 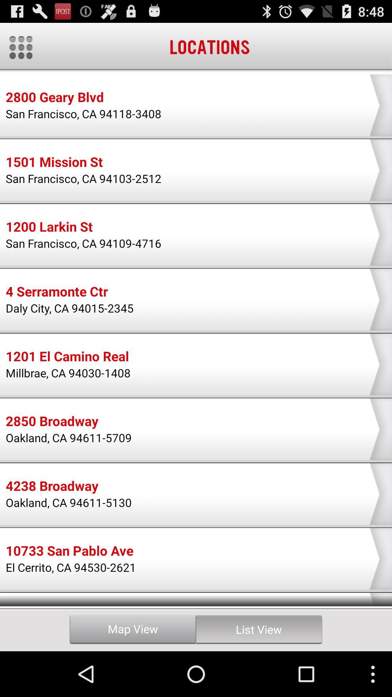 What do you see at coordinates (69, 552) in the screenshot?
I see `click the 10733 san pablo` at bounding box center [69, 552].